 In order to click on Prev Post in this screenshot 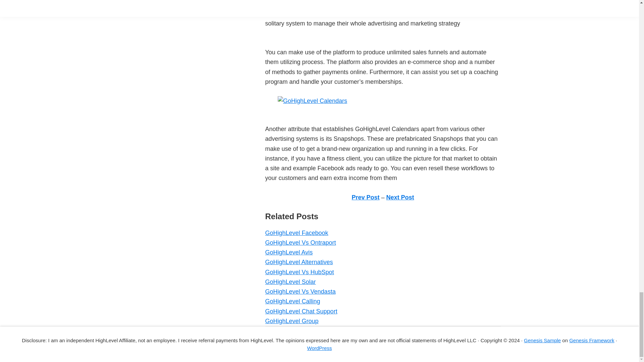, I will do `click(365, 197)`.